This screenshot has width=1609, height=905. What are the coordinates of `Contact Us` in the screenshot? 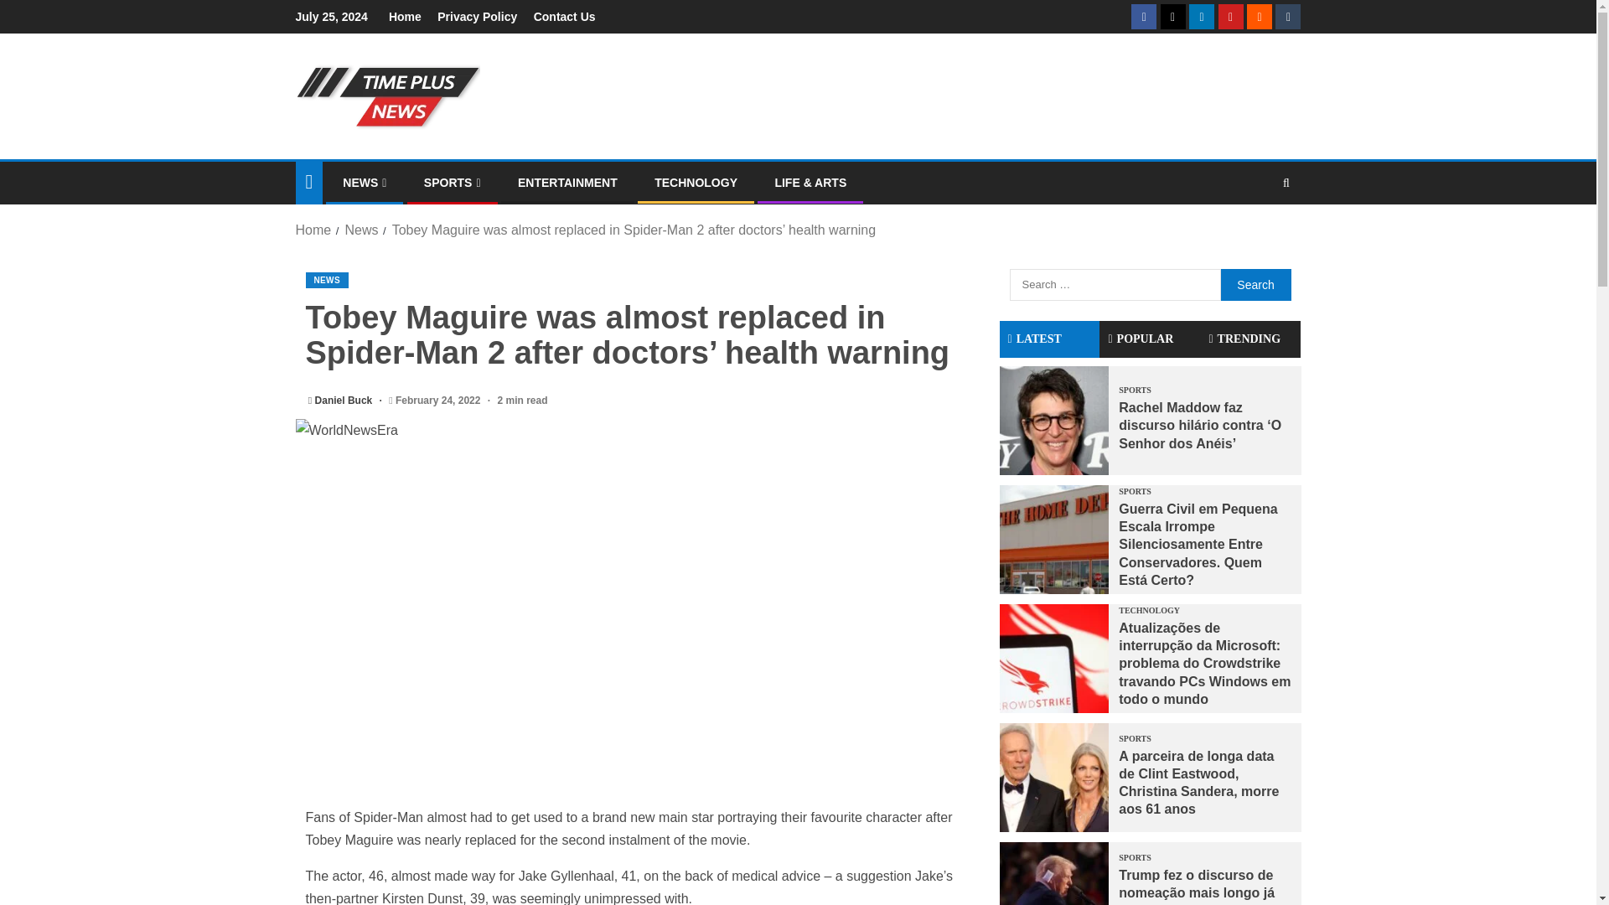 It's located at (565, 17).